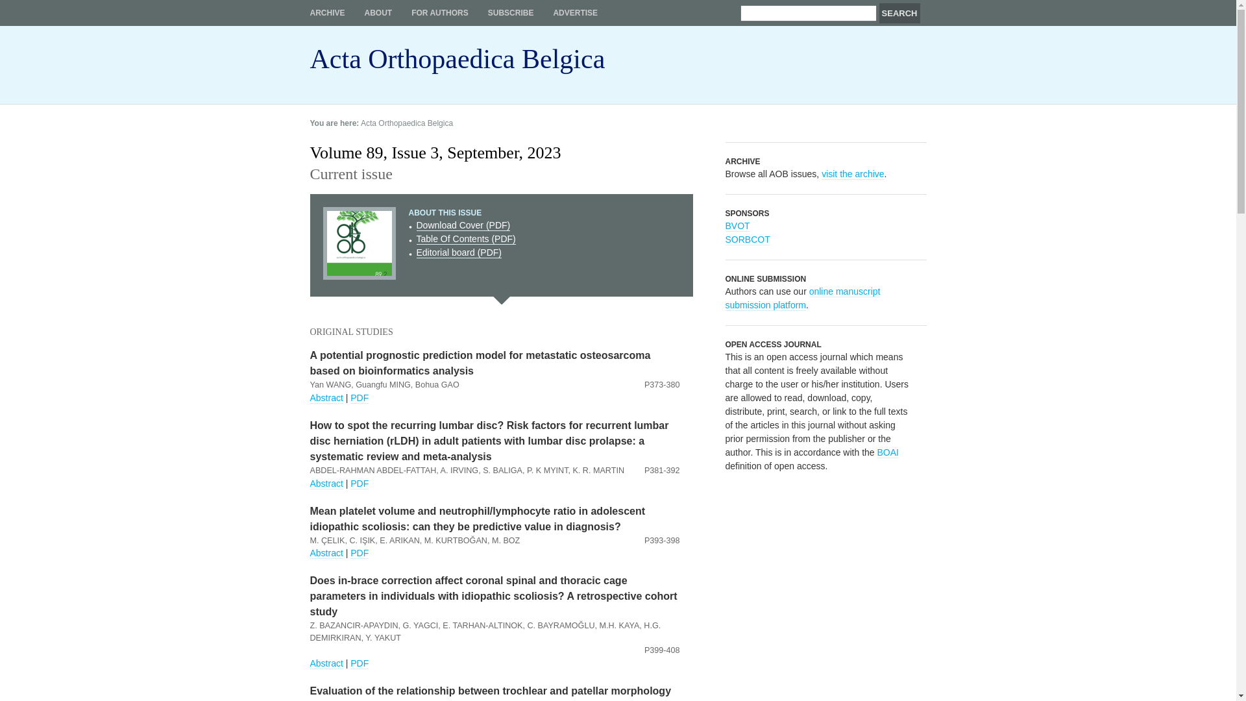 Image resolution: width=1246 pixels, height=701 pixels. What do you see at coordinates (853, 174) in the screenshot?
I see `visit the archive` at bounding box center [853, 174].